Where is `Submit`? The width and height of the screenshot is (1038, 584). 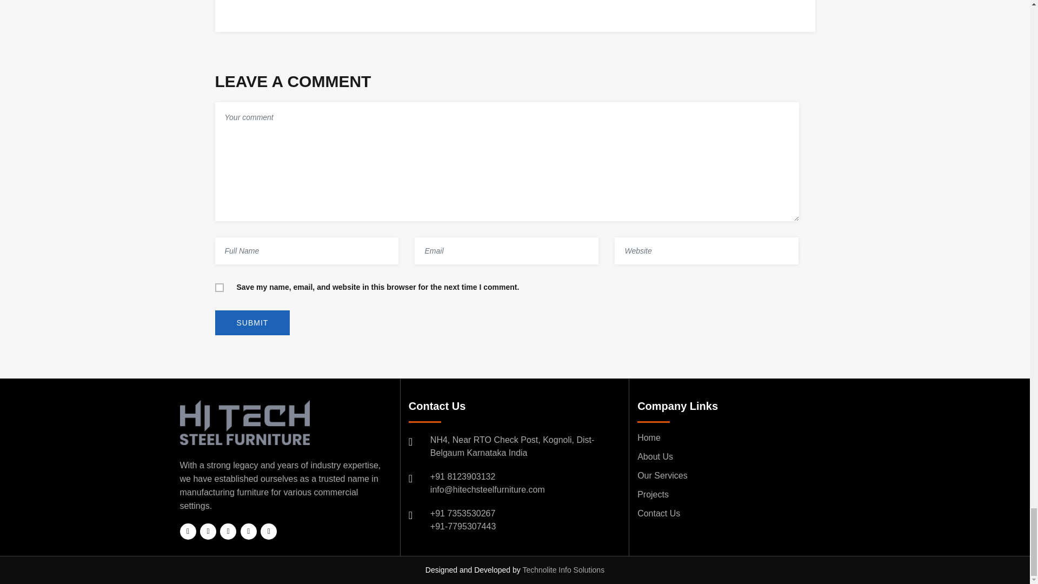
Submit is located at coordinates (252, 322).